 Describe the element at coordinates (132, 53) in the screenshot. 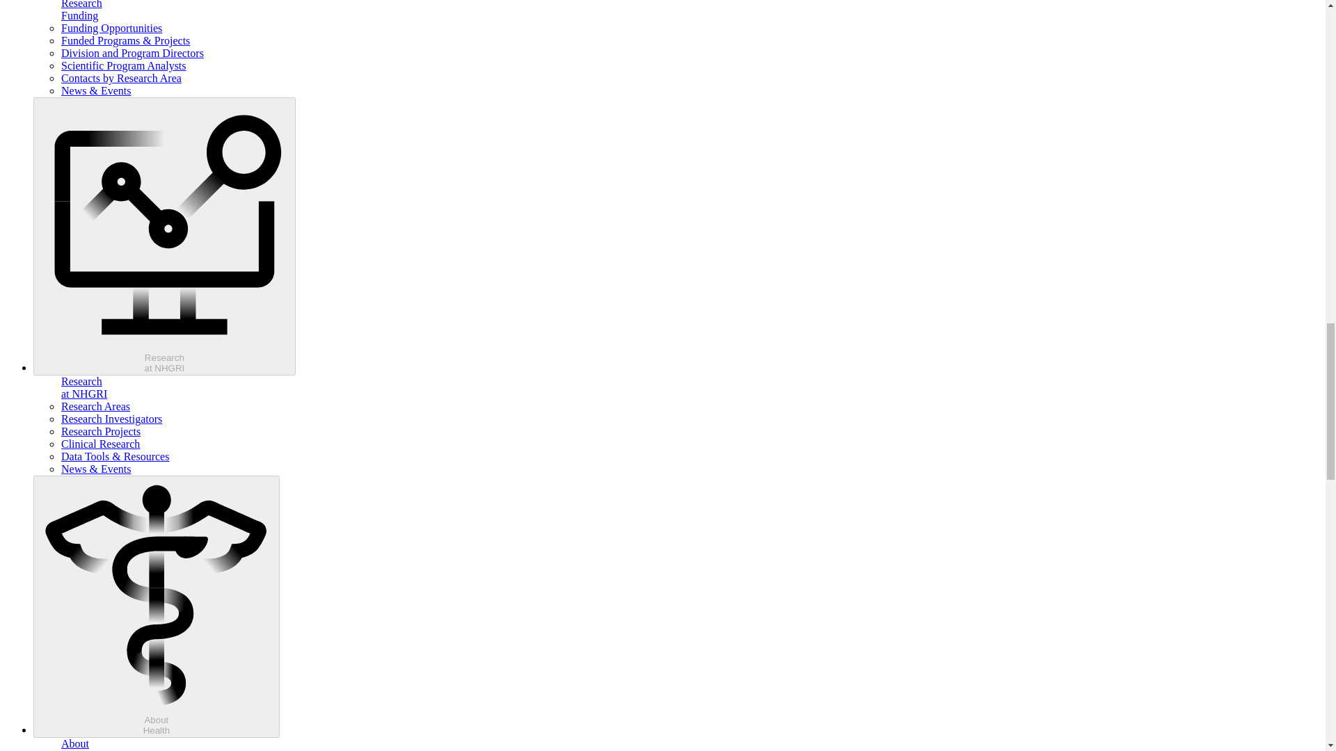

I see `Research Investigators` at that location.